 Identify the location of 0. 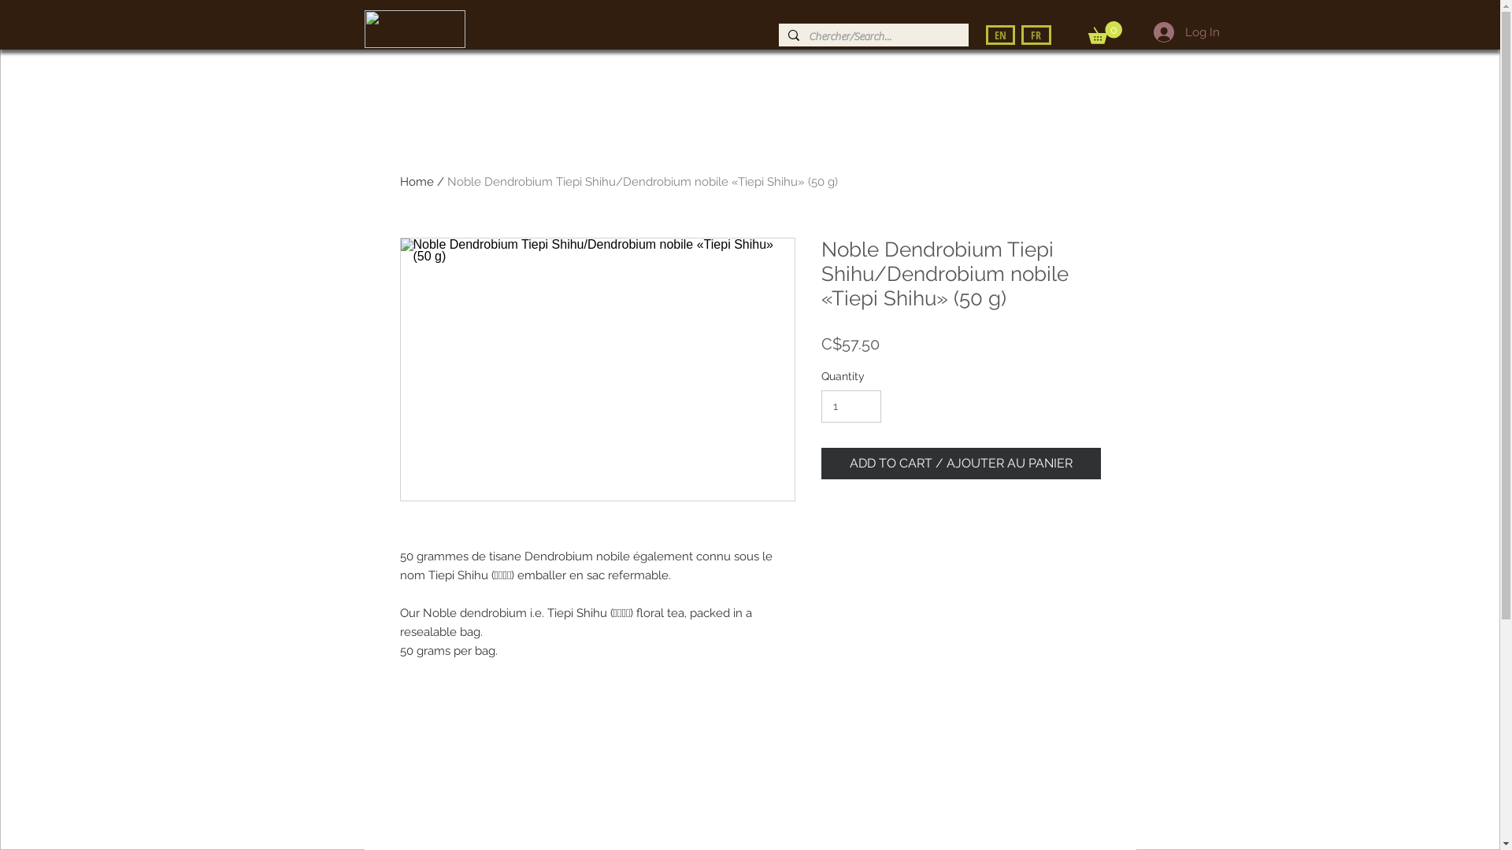
(1106, 33).